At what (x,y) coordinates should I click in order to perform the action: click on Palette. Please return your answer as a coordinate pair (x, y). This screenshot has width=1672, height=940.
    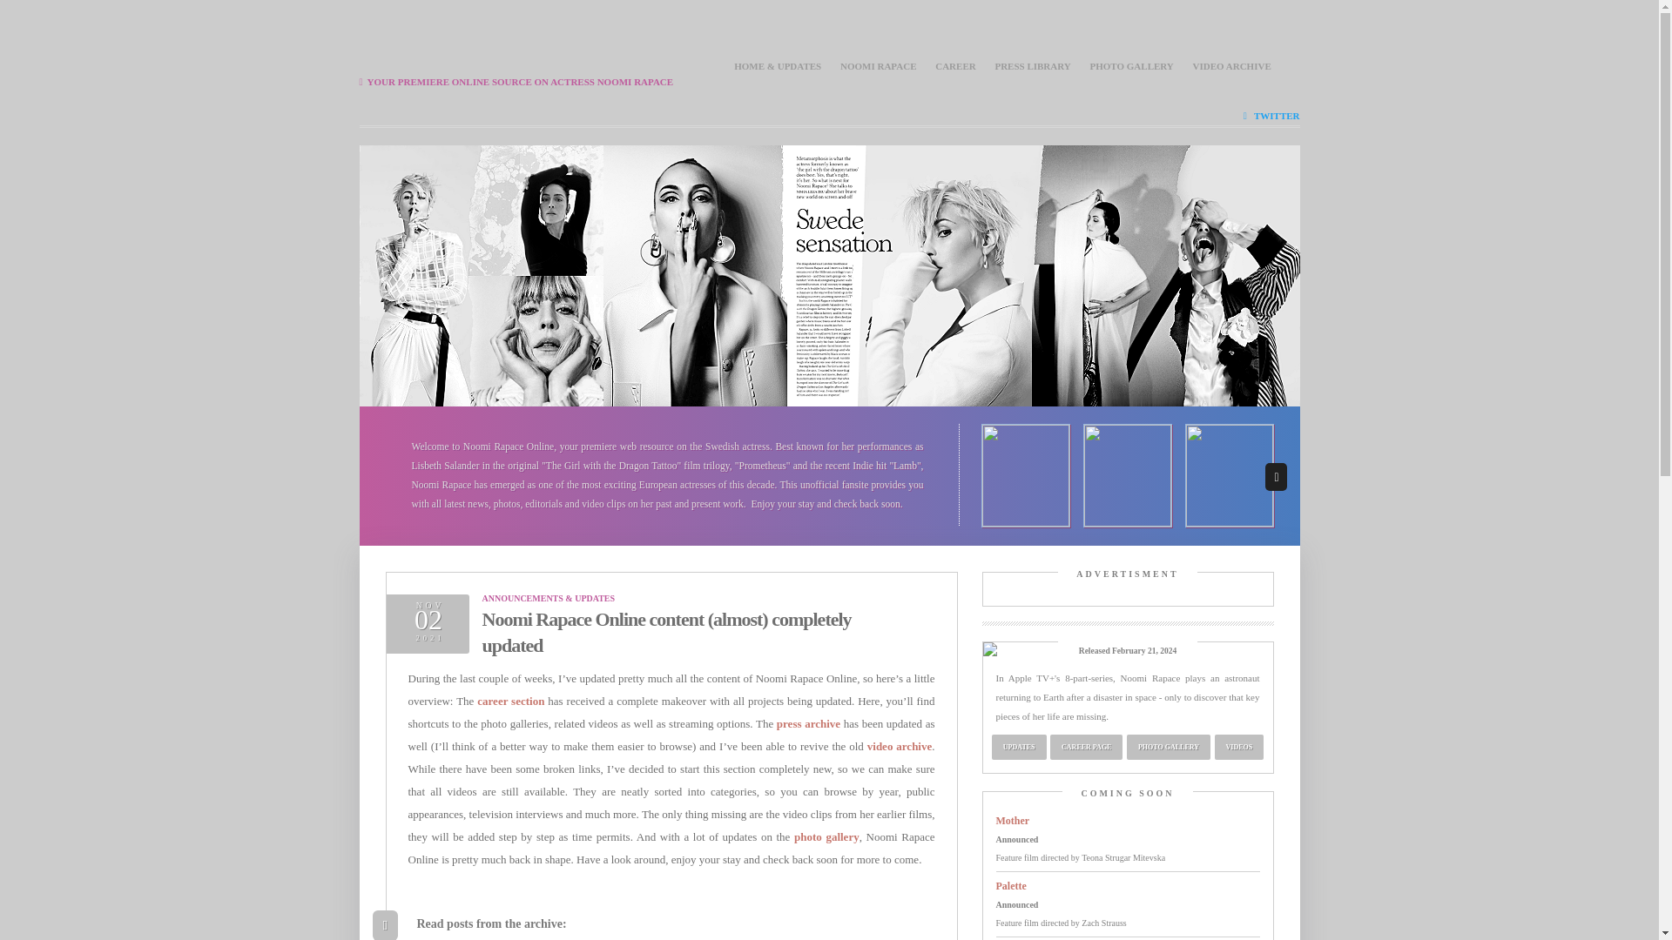
    Looking at the image, I should click on (1011, 885).